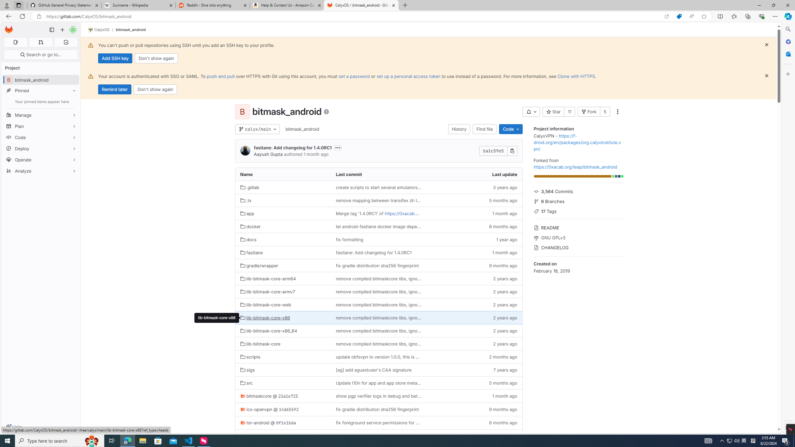 The width and height of the screenshot is (795, 447). What do you see at coordinates (283, 343) in the screenshot?
I see `lib-bitmask-core` at bounding box center [283, 343].